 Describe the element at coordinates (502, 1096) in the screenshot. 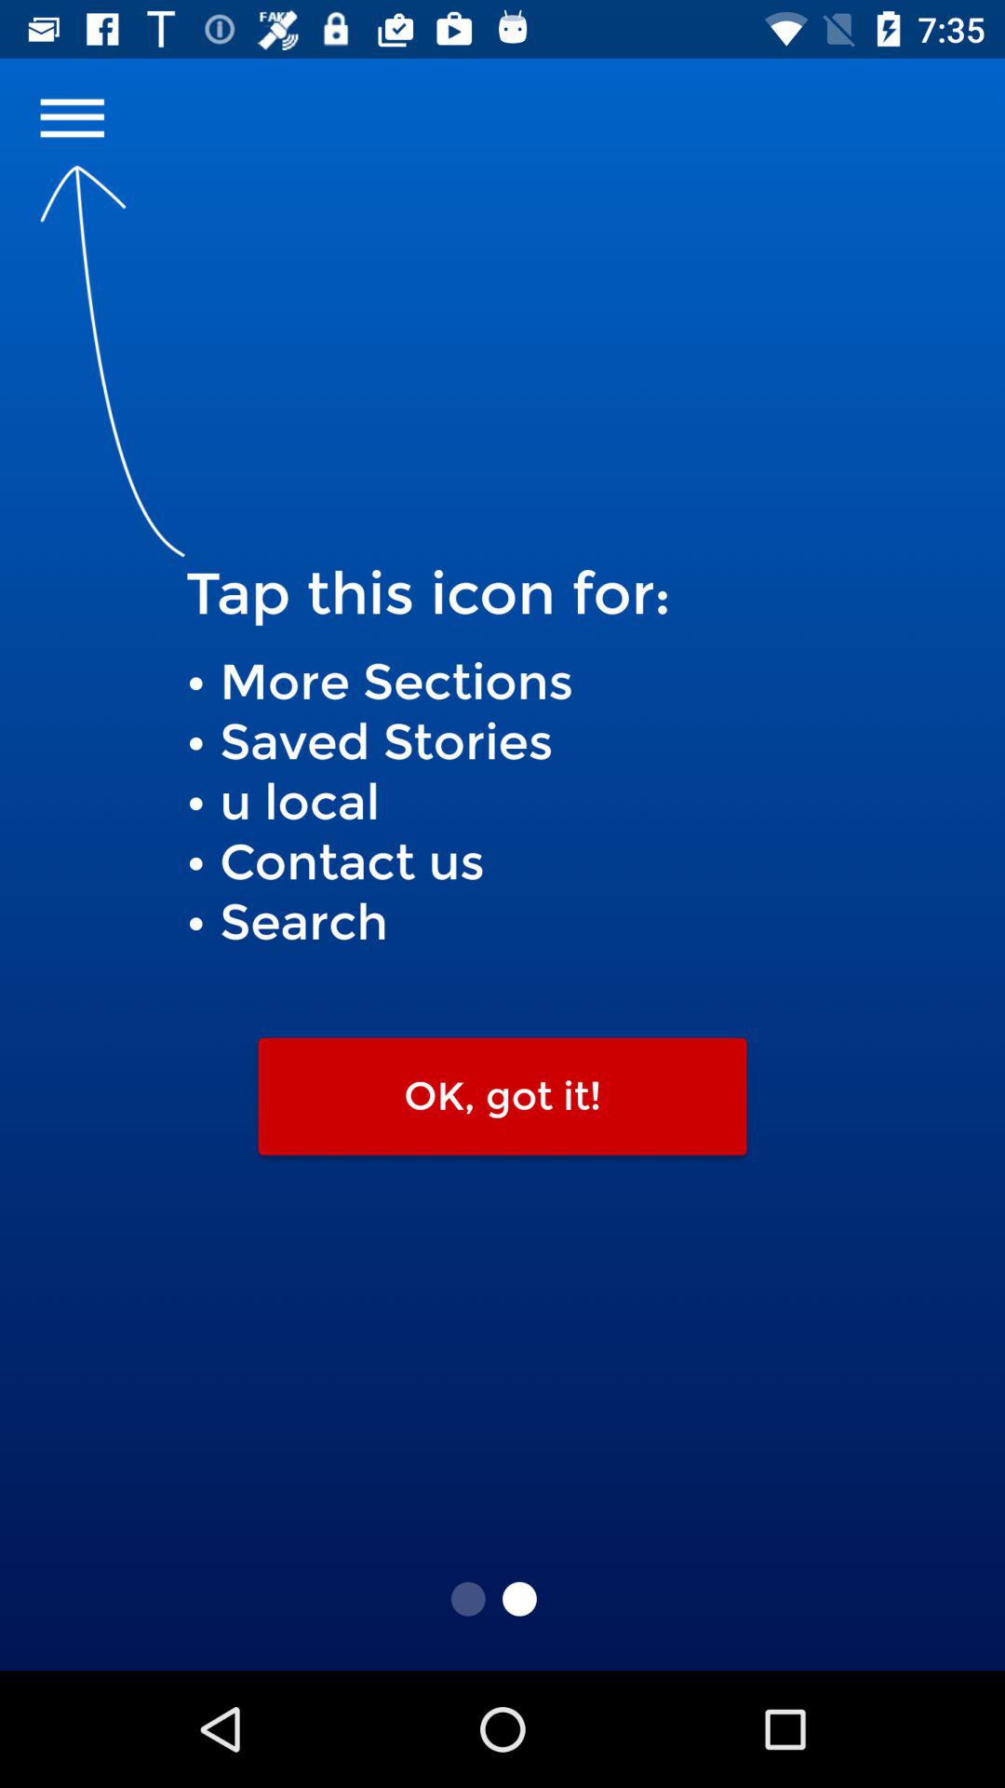

I see `scroll until ok, got it! icon` at that location.